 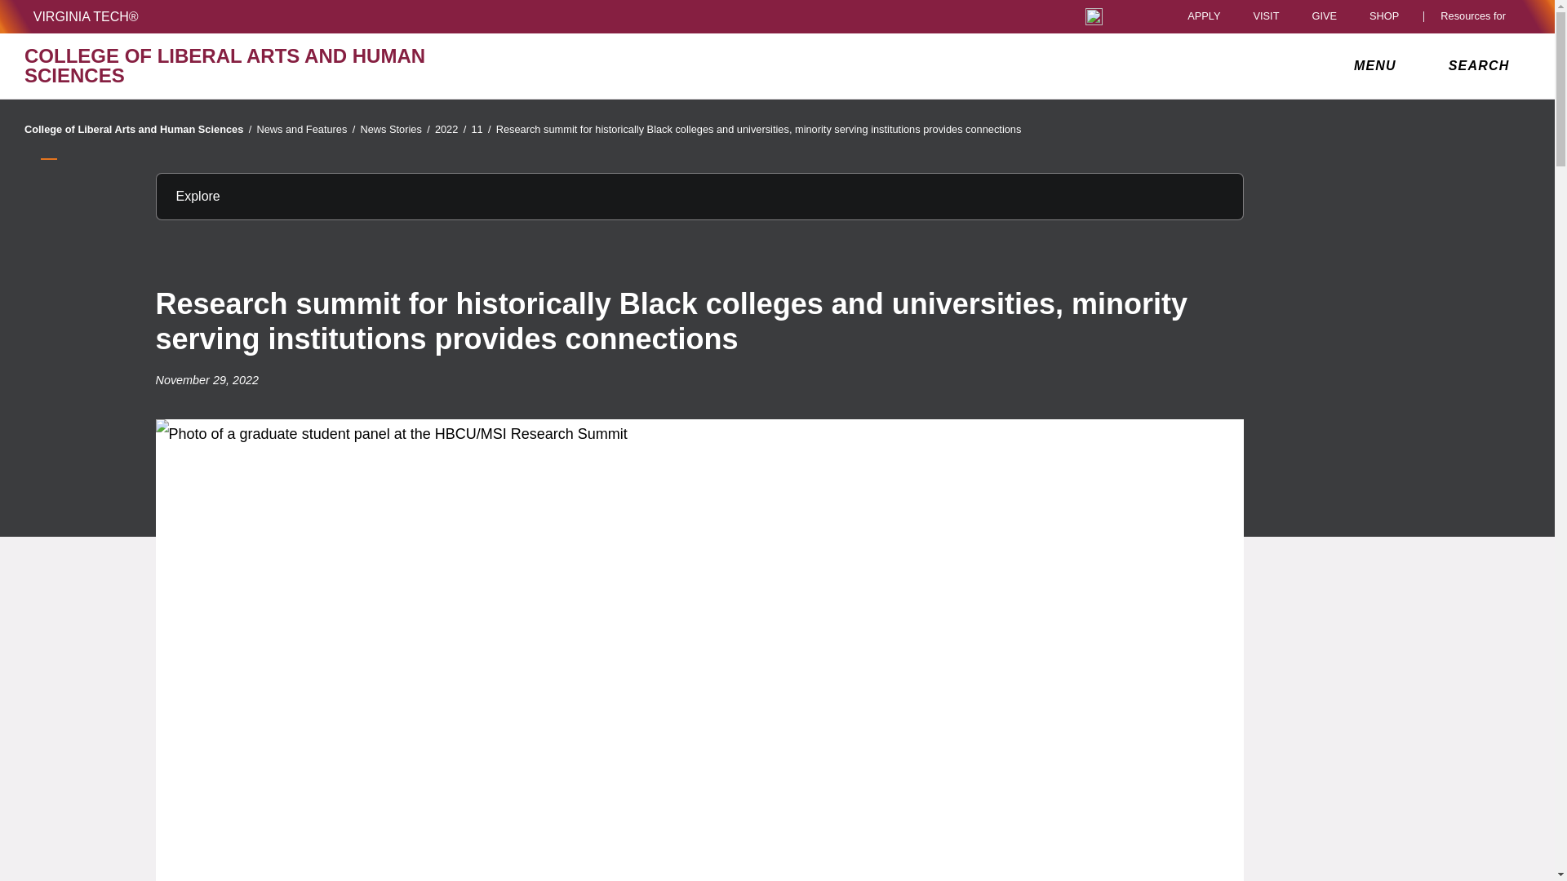 What do you see at coordinates (1388, 16) in the screenshot?
I see `SHOP` at bounding box center [1388, 16].